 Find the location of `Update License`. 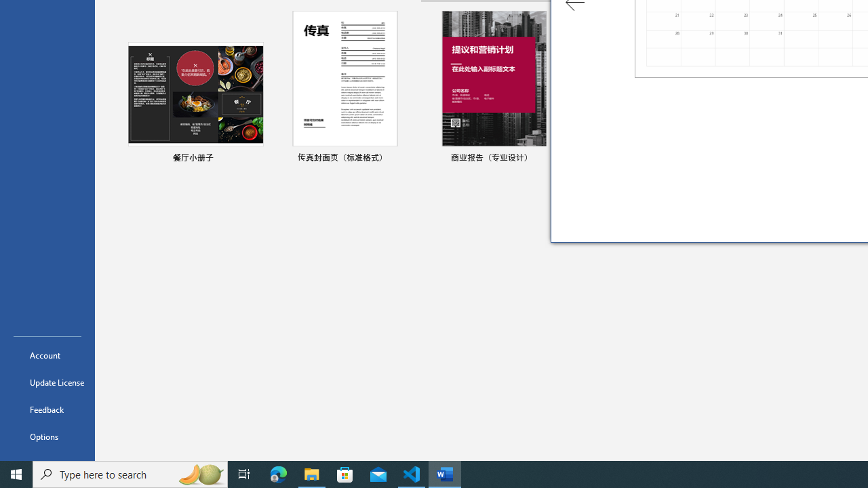

Update License is located at coordinates (47, 382).